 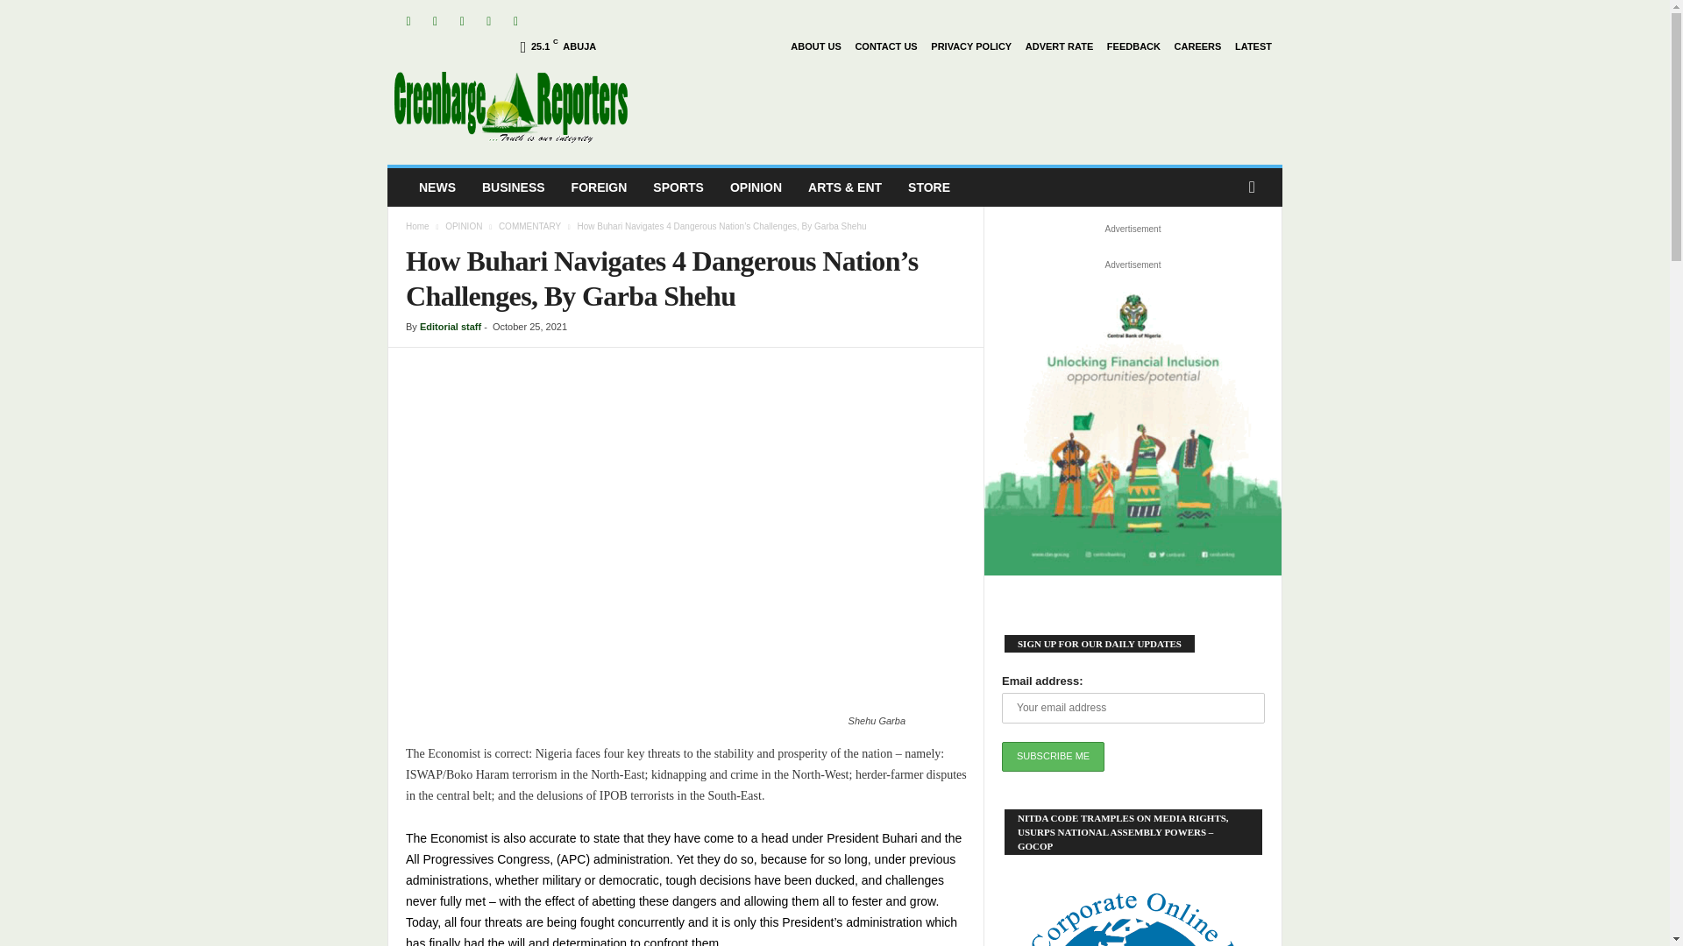 What do you see at coordinates (1134, 46) in the screenshot?
I see `FEEDBACK` at bounding box center [1134, 46].